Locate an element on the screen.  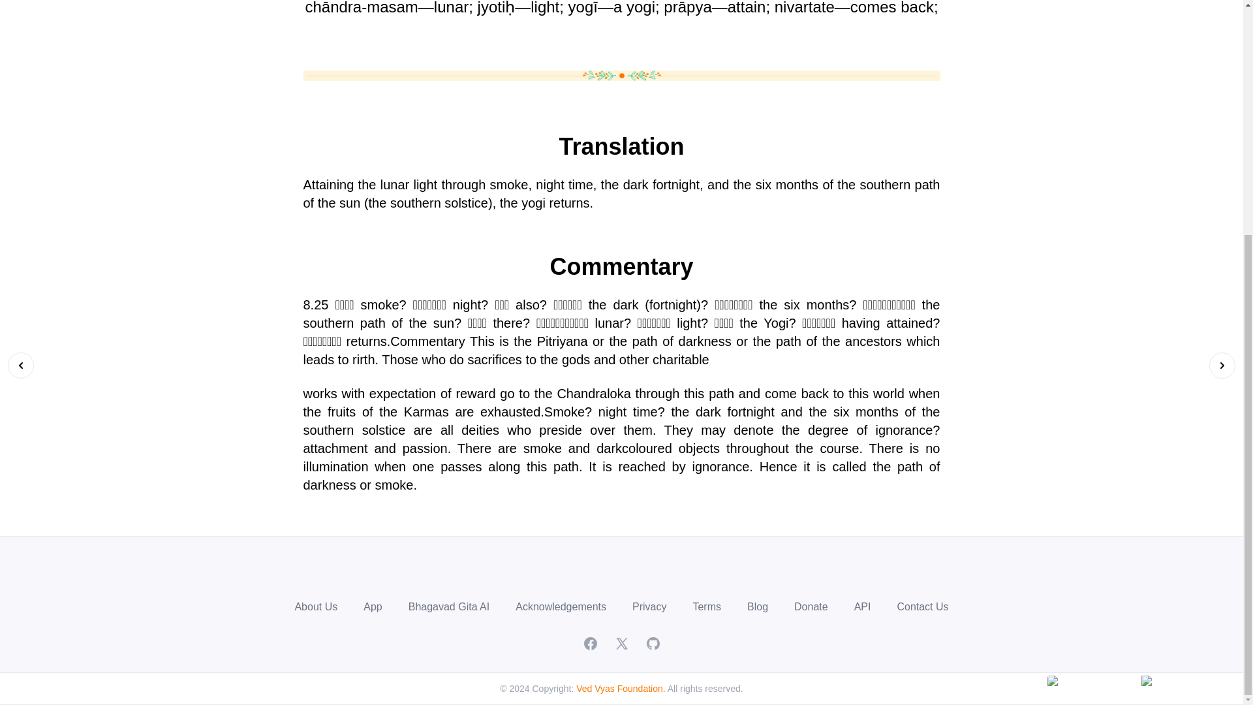
Blog is located at coordinates (757, 607).